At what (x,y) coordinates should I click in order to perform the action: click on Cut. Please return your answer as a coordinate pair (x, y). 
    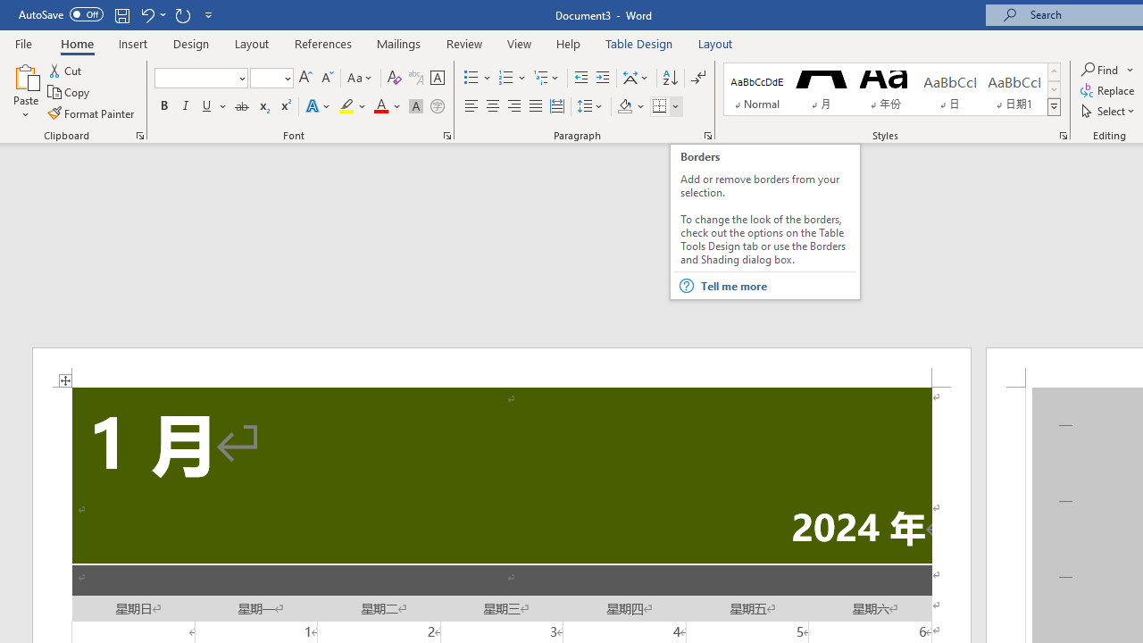
    Looking at the image, I should click on (66, 70).